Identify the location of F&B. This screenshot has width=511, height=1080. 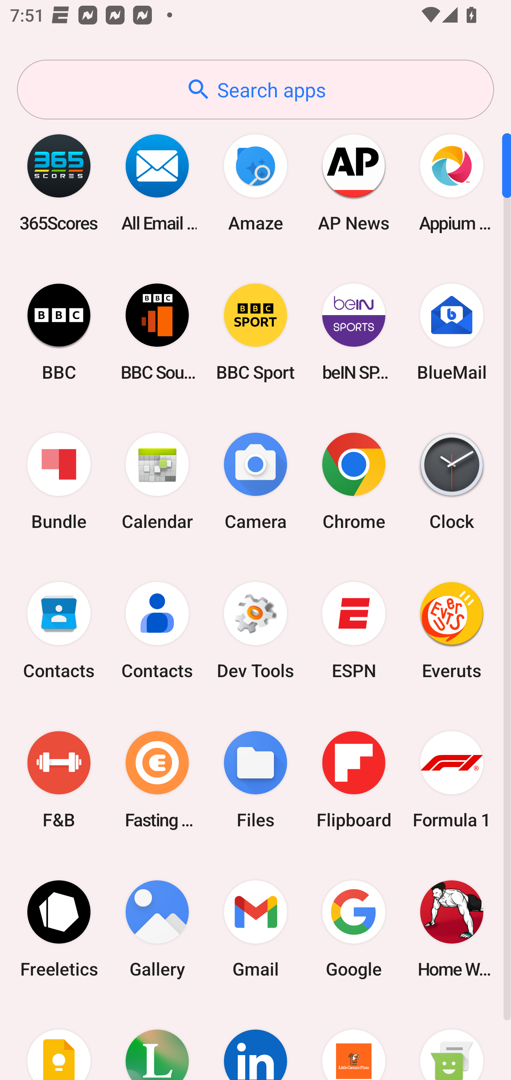
(59, 779).